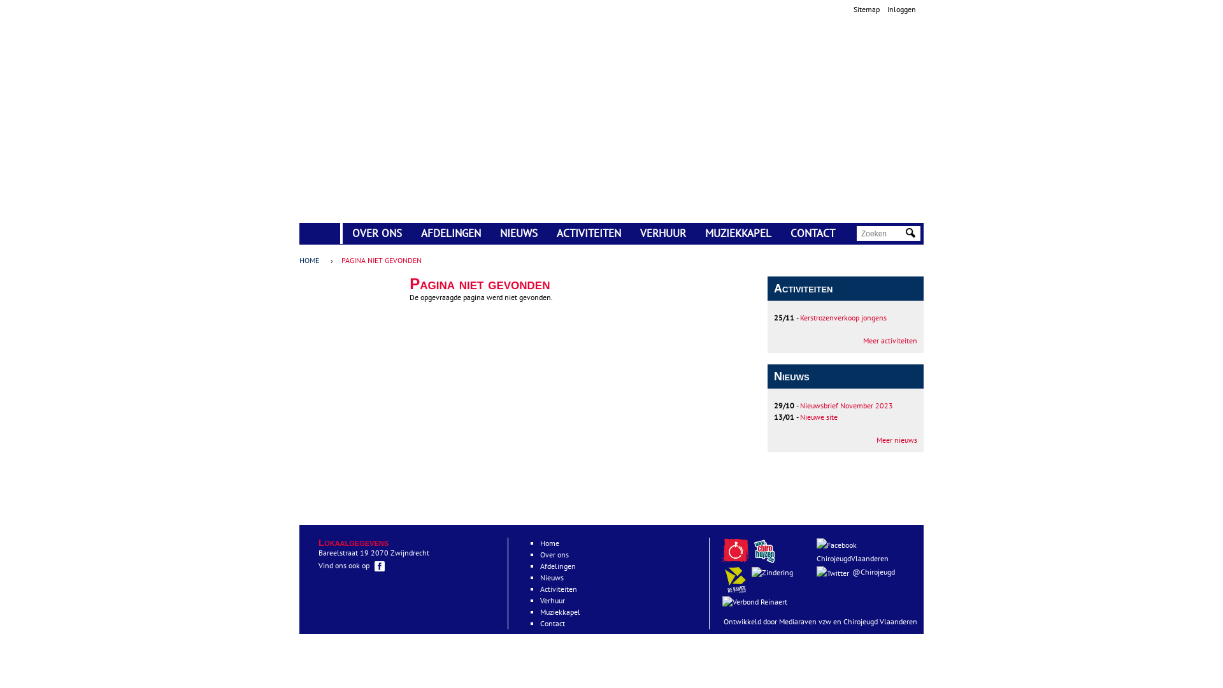 The height and width of the screenshot is (688, 1223). What do you see at coordinates (735, 580) in the screenshot?
I see `De Banier` at bounding box center [735, 580].